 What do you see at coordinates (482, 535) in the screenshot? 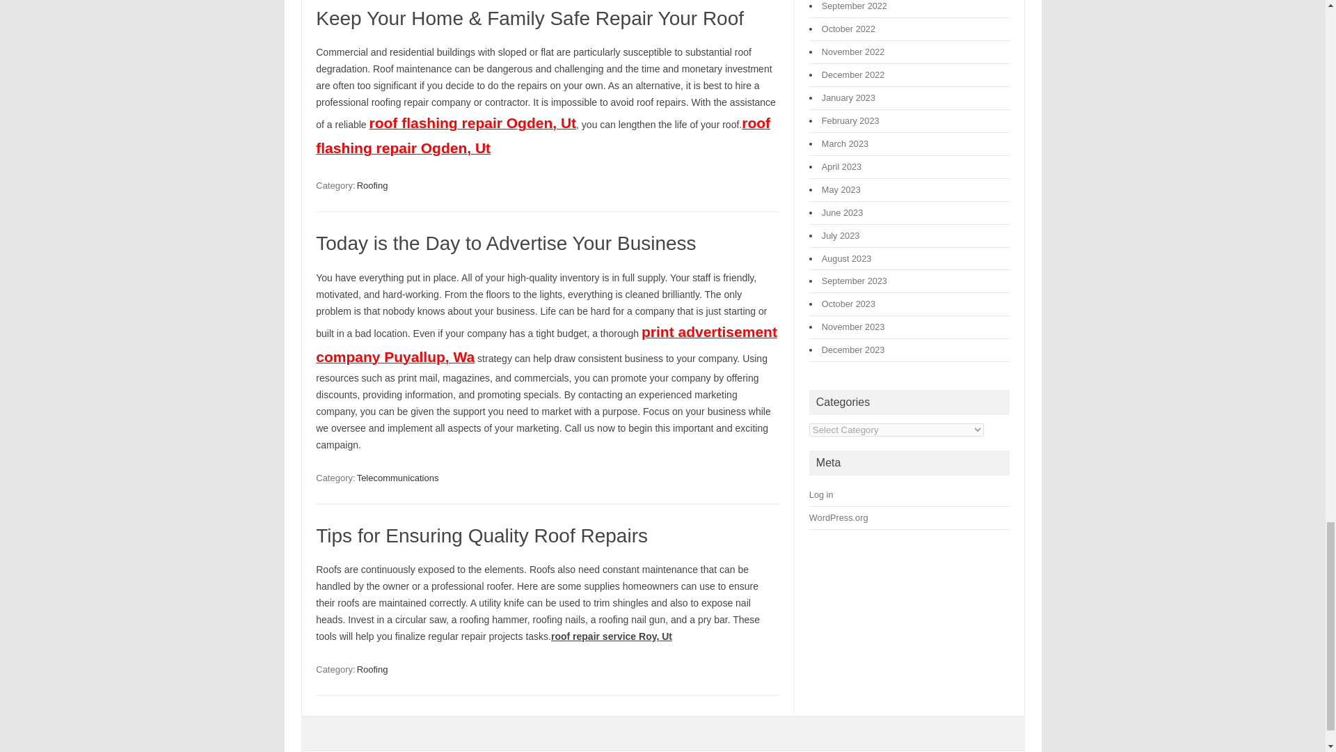
I see `Tips for Ensuring Quality Roof Repairs` at bounding box center [482, 535].